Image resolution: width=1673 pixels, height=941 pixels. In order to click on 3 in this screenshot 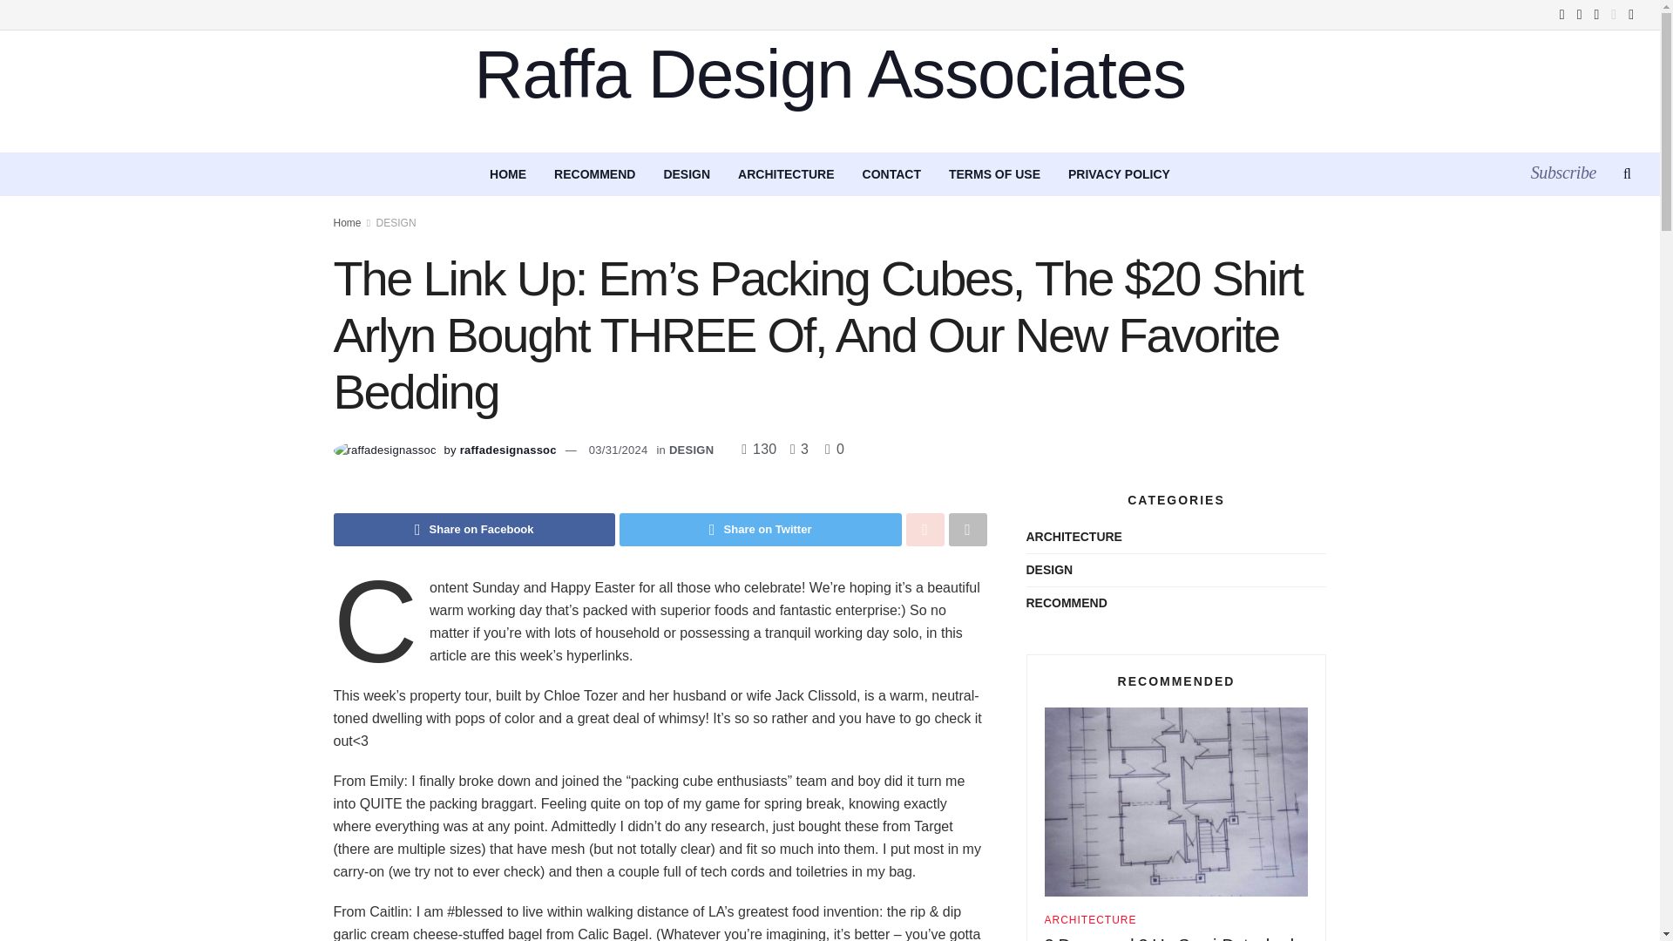, I will do `click(795, 448)`.